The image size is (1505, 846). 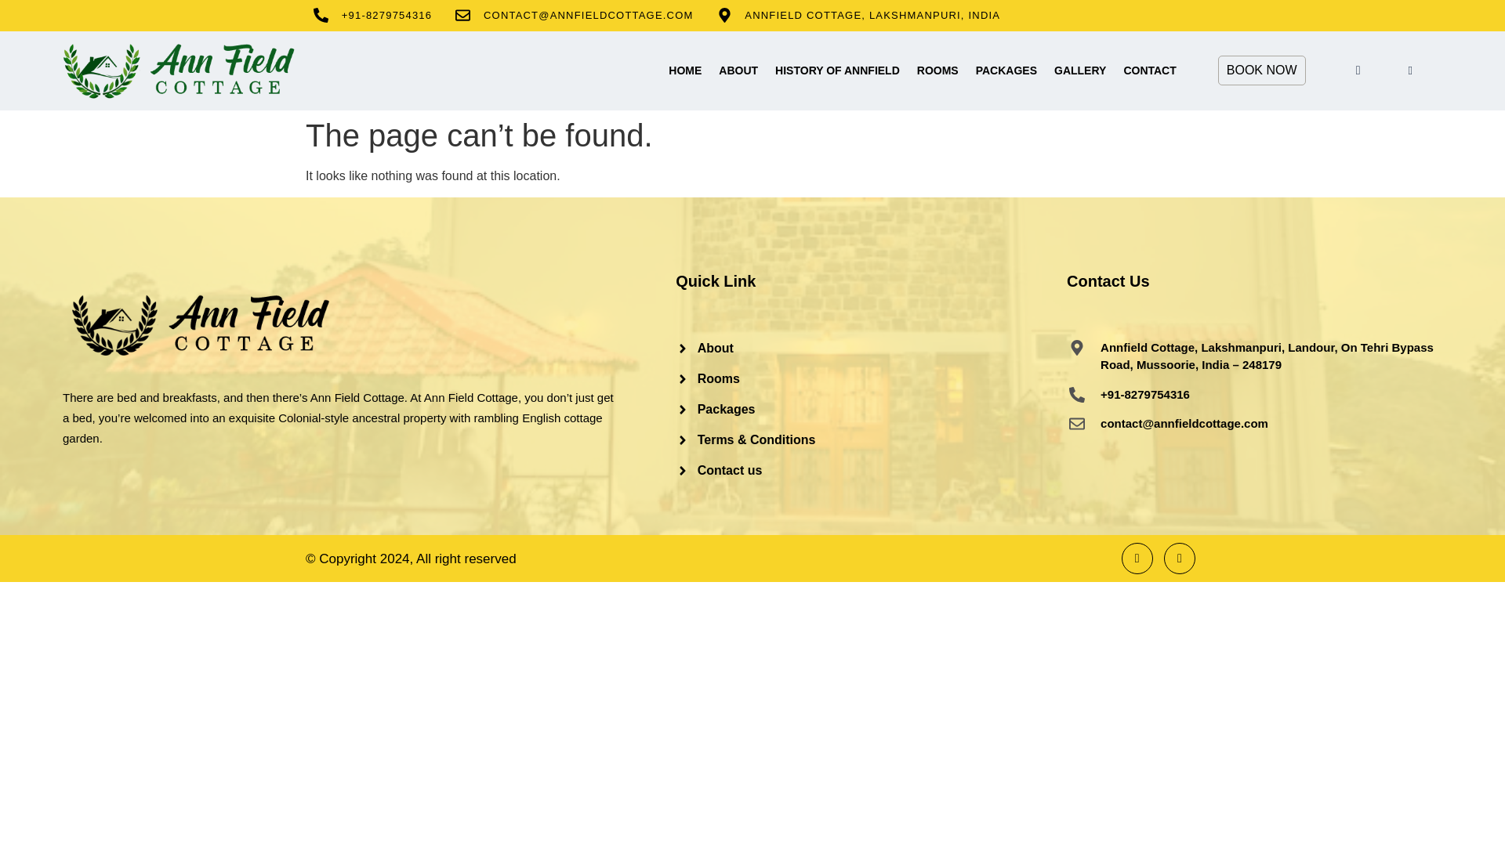 I want to click on ROOMS, so click(x=937, y=70).